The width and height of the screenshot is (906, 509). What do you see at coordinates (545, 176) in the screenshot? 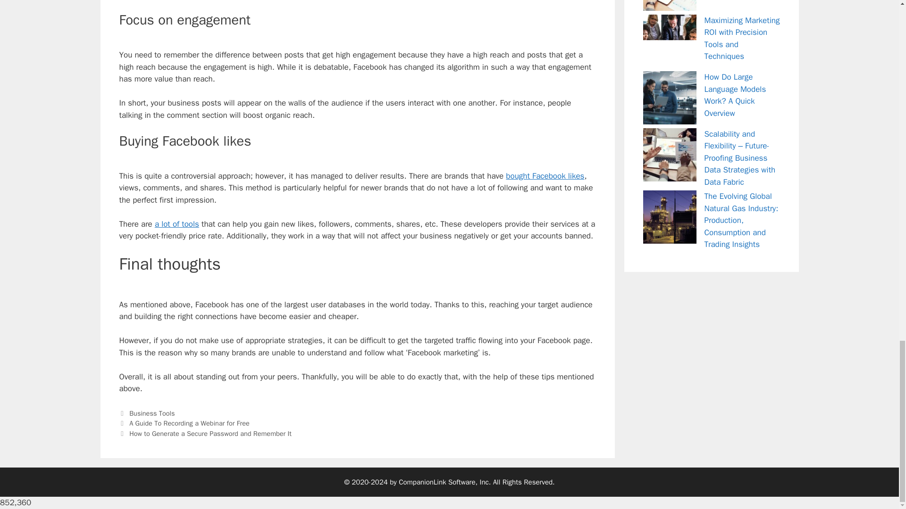
I see `bought Facebook likes` at bounding box center [545, 176].